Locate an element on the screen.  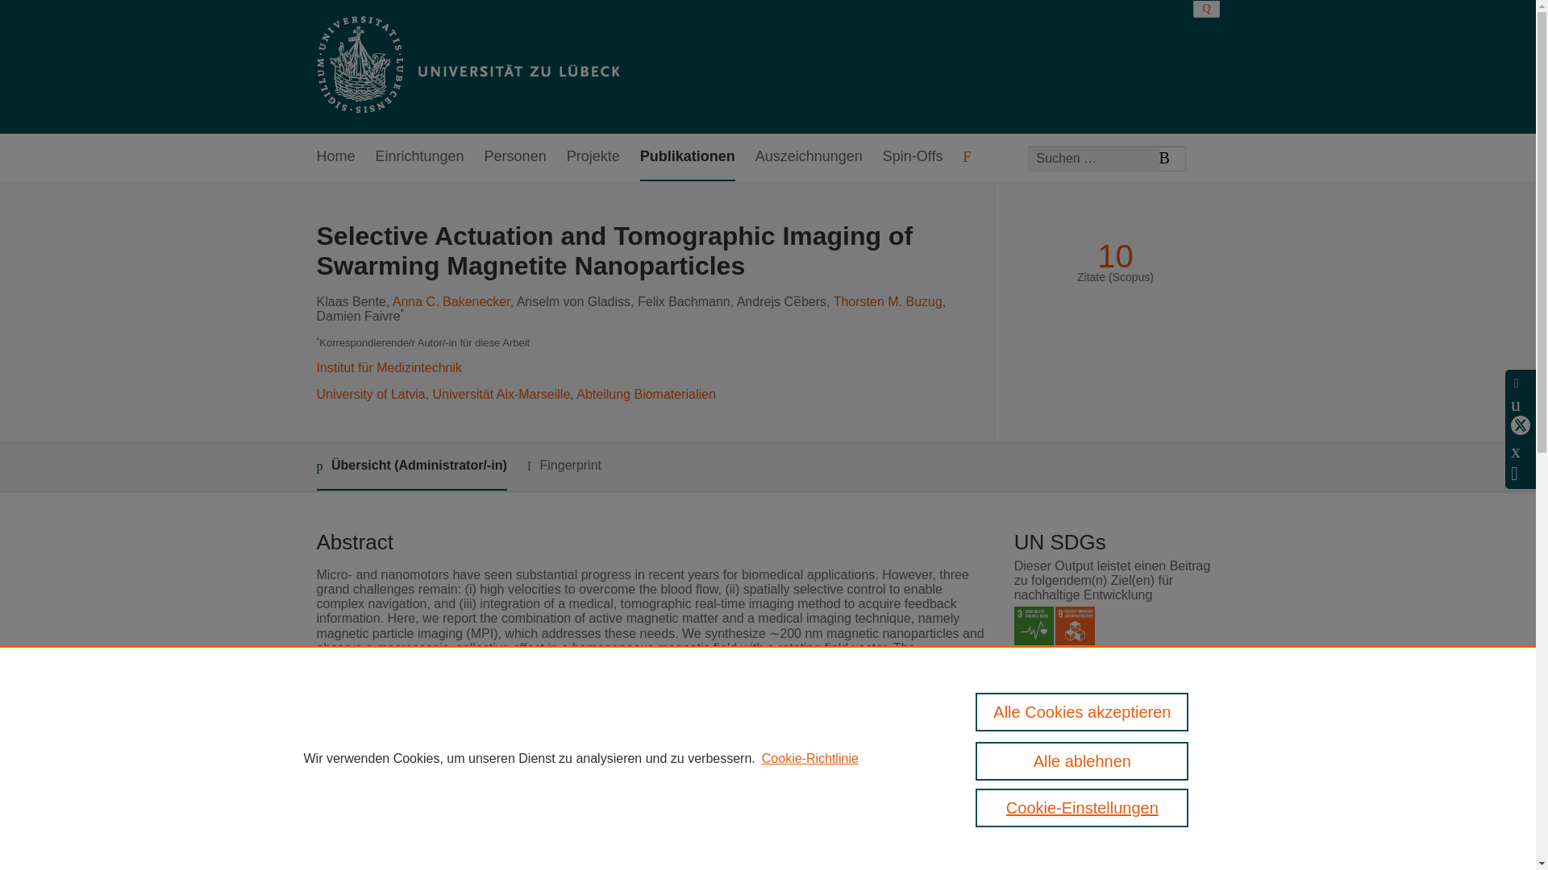
University of Latvia is located at coordinates (369, 393).